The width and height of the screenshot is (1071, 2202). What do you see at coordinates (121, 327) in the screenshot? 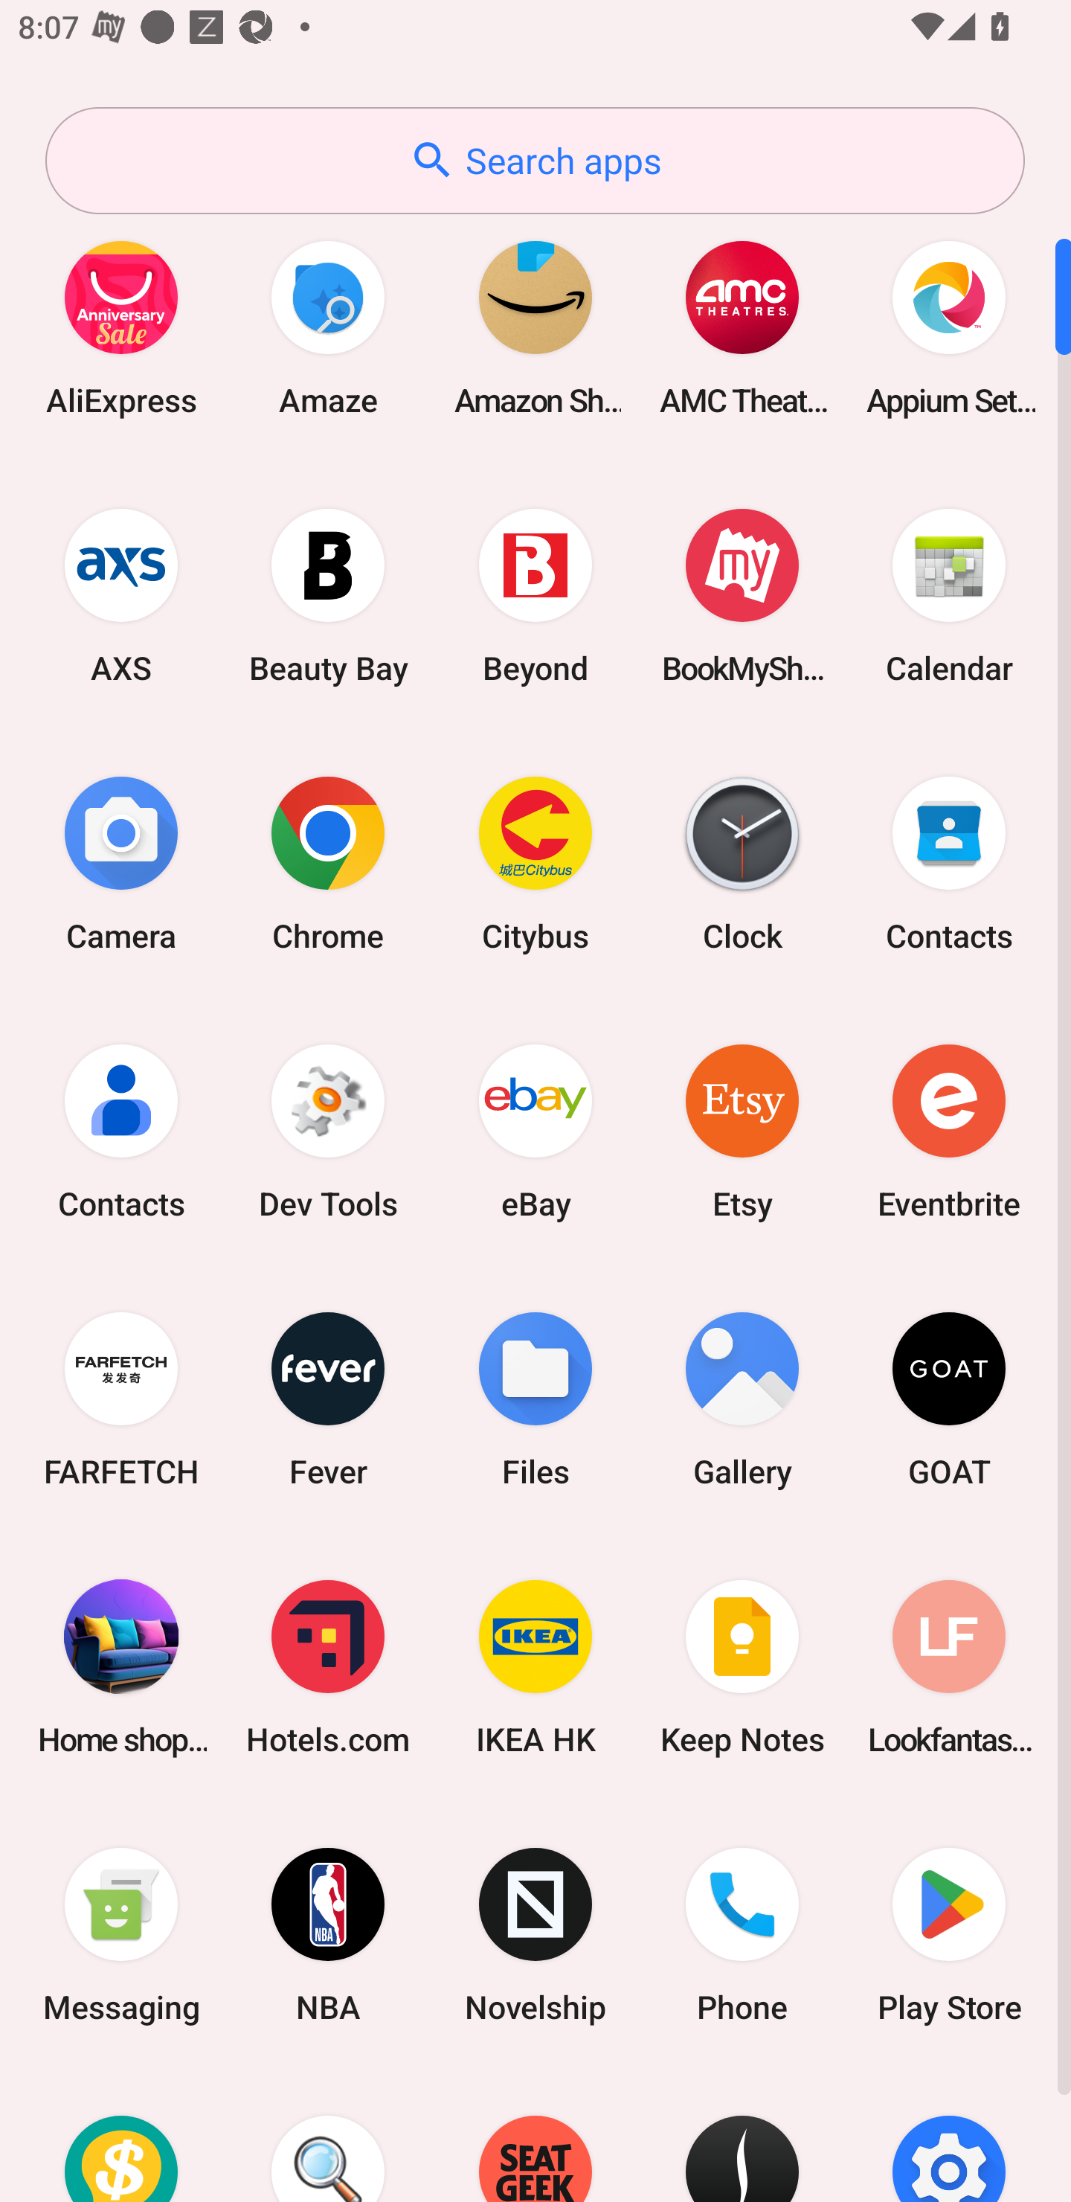
I see `AliExpress` at bounding box center [121, 327].